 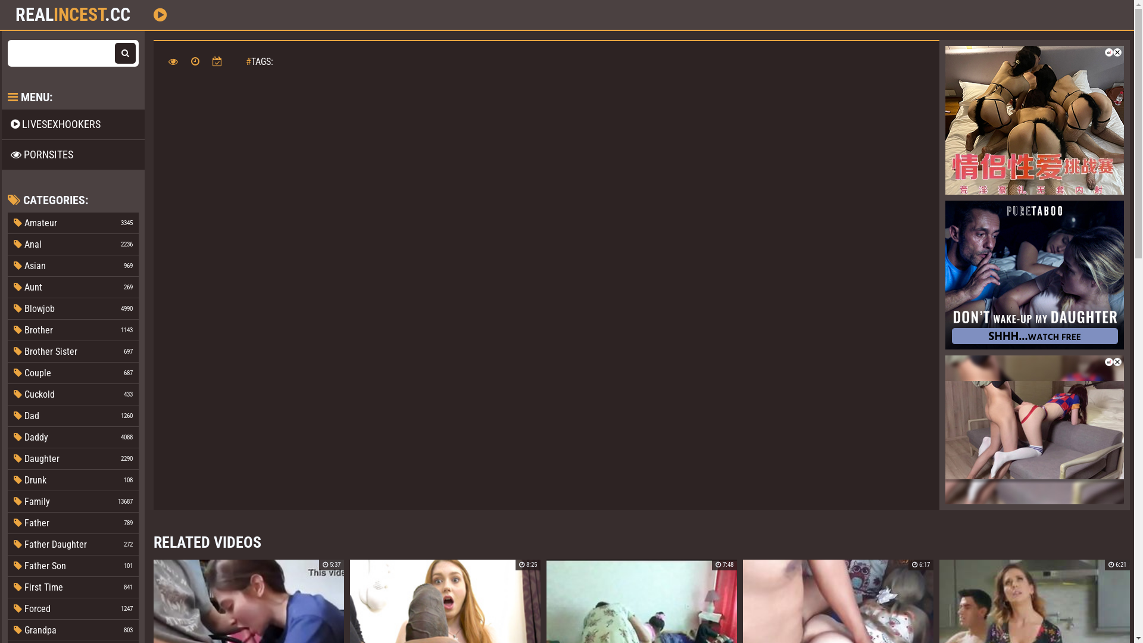 I want to click on Family
13687, so click(x=73, y=501).